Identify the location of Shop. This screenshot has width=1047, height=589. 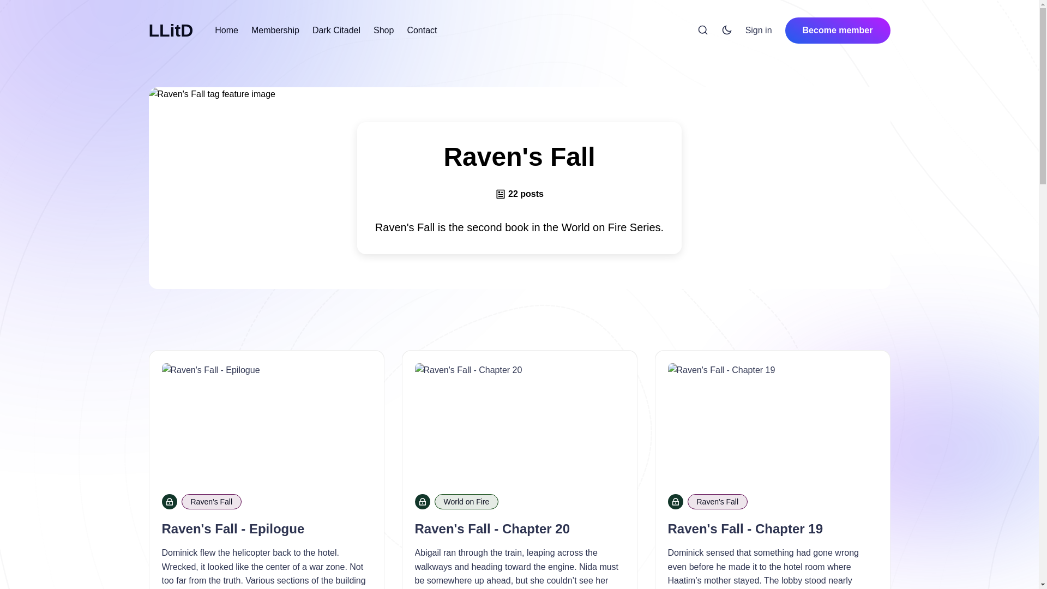
(383, 31).